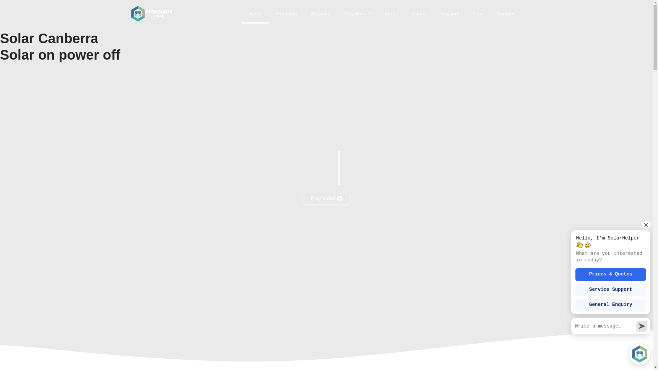 The width and height of the screenshot is (658, 370). I want to click on Career, so click(419, 14).